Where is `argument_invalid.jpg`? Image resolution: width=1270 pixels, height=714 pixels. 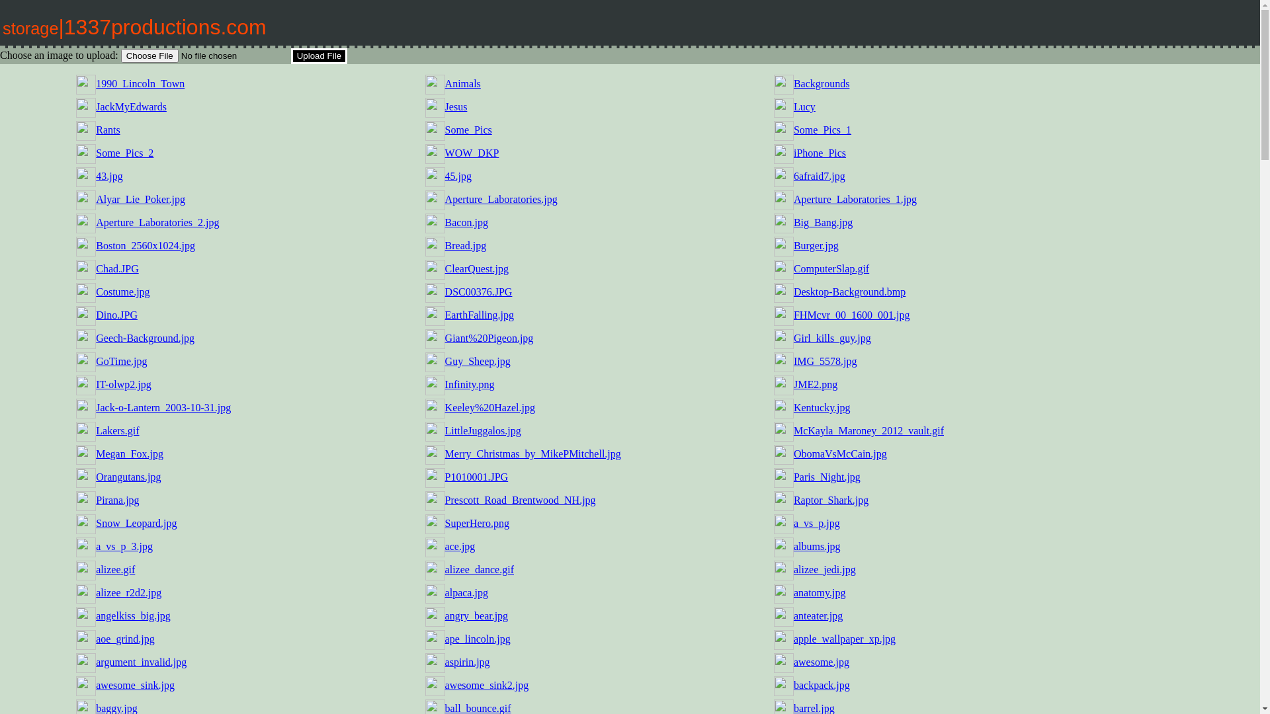 argument_invalid.jpg is located at coordinates (142, 662).